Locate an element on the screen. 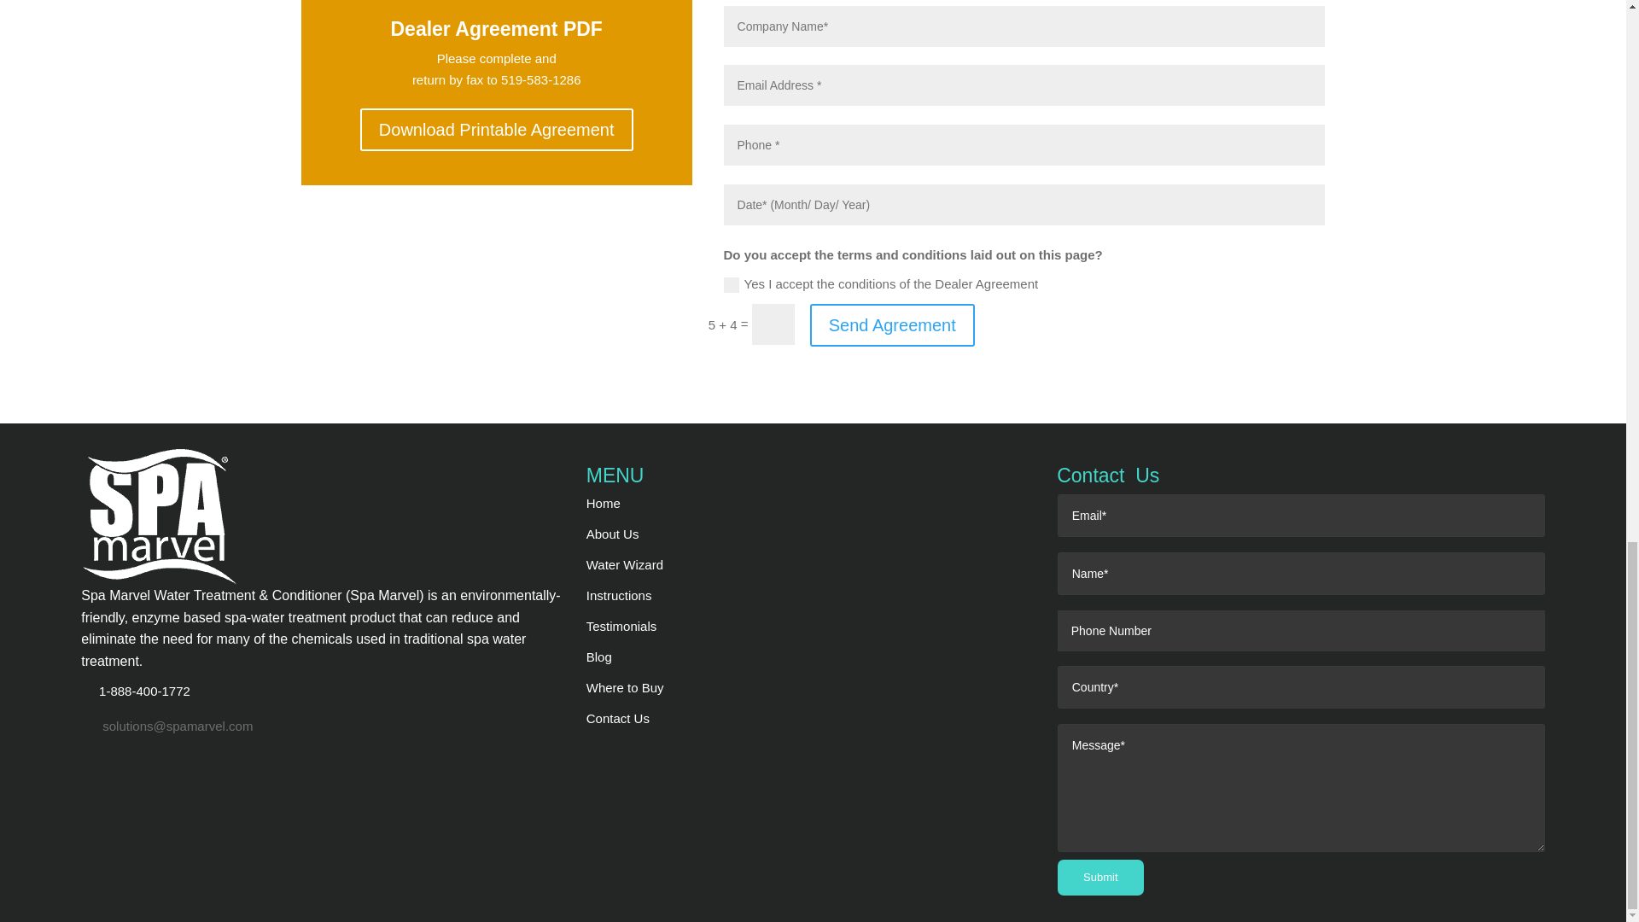 The width and height of the screenshot is (1639, 922). Only numbers allowed. is located at coordinates (1024, 145).